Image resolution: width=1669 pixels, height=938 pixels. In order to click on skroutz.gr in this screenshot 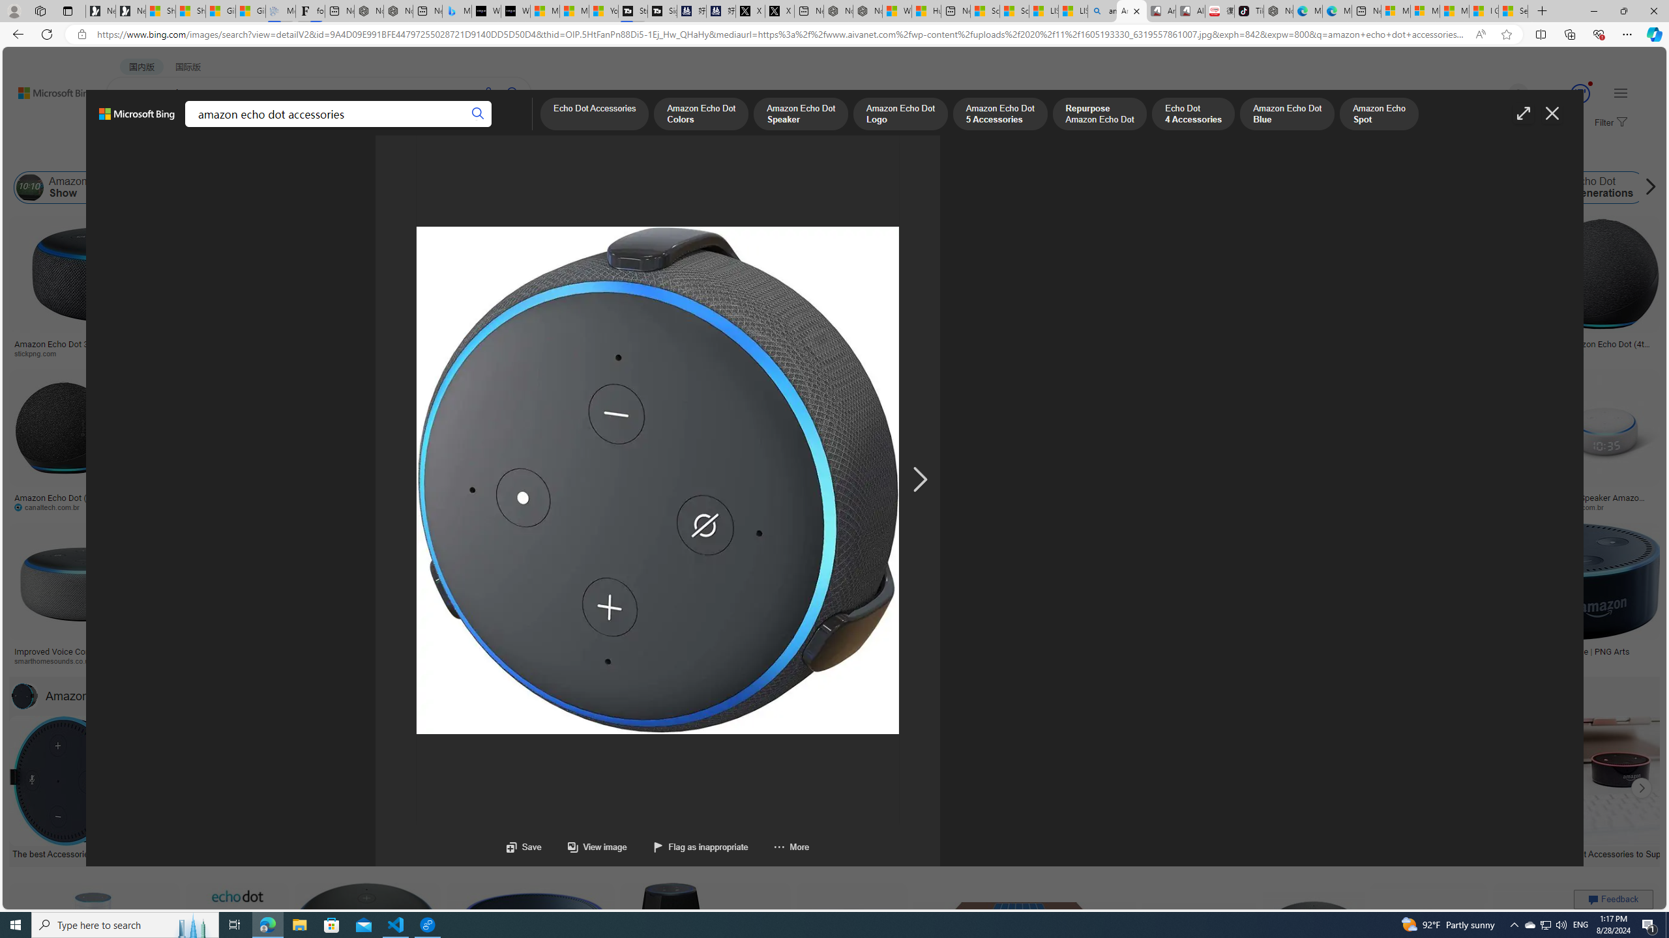, I will do `click(999, 661)`.